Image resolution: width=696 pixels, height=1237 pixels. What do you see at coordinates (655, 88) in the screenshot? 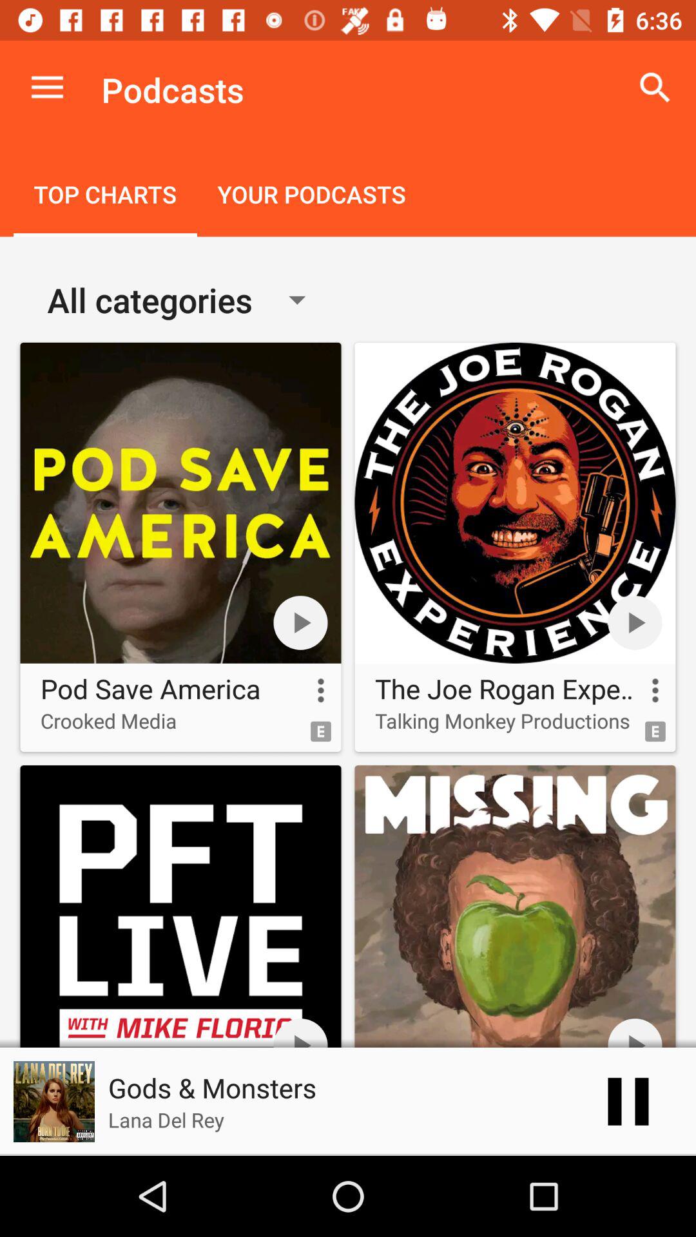
I see `choose item at the top right corner` at bounding box center [655, 88].